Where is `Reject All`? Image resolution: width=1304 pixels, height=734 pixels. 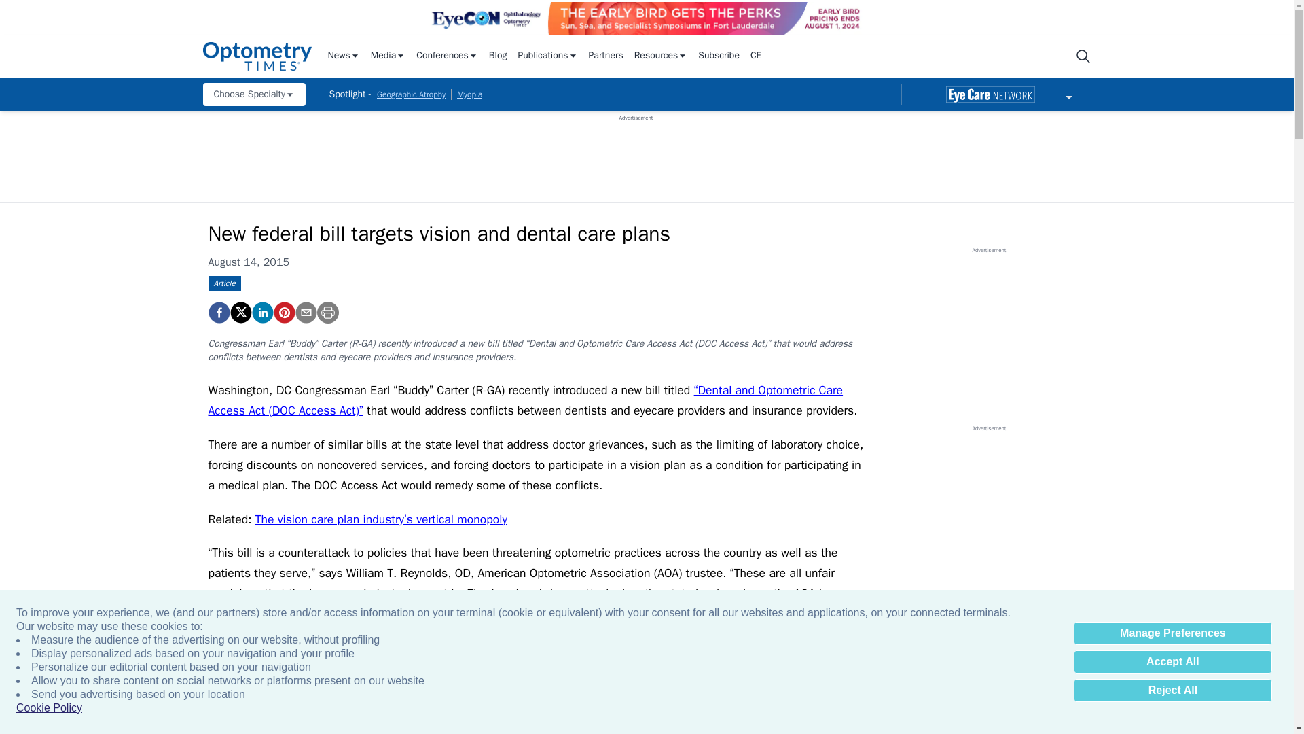
Reject All is located at coordinates (1172, 691).